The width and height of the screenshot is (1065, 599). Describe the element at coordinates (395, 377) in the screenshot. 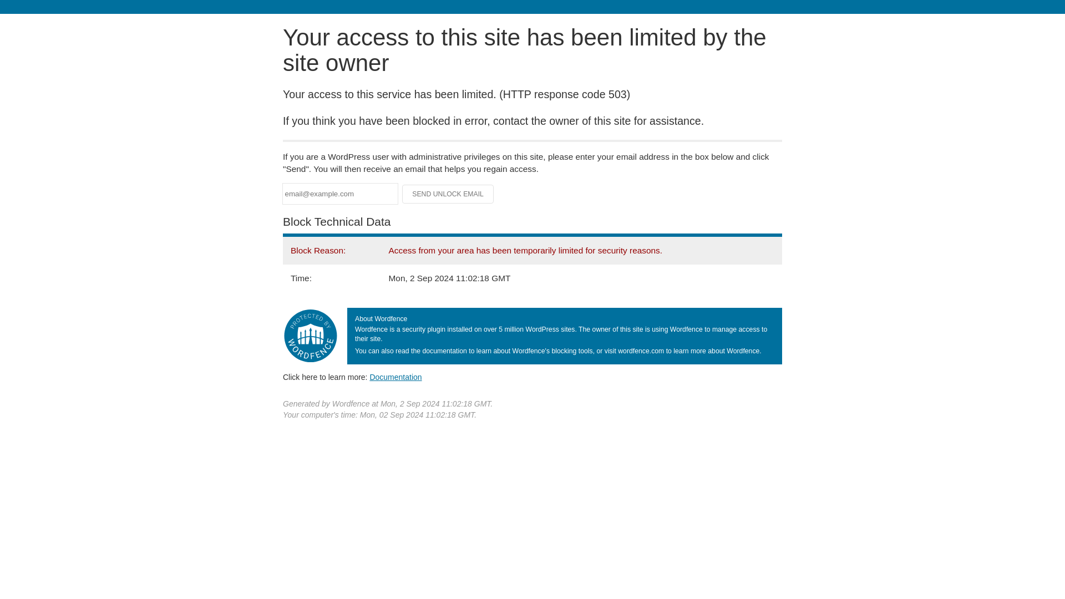

I see `Documentation` at that location.